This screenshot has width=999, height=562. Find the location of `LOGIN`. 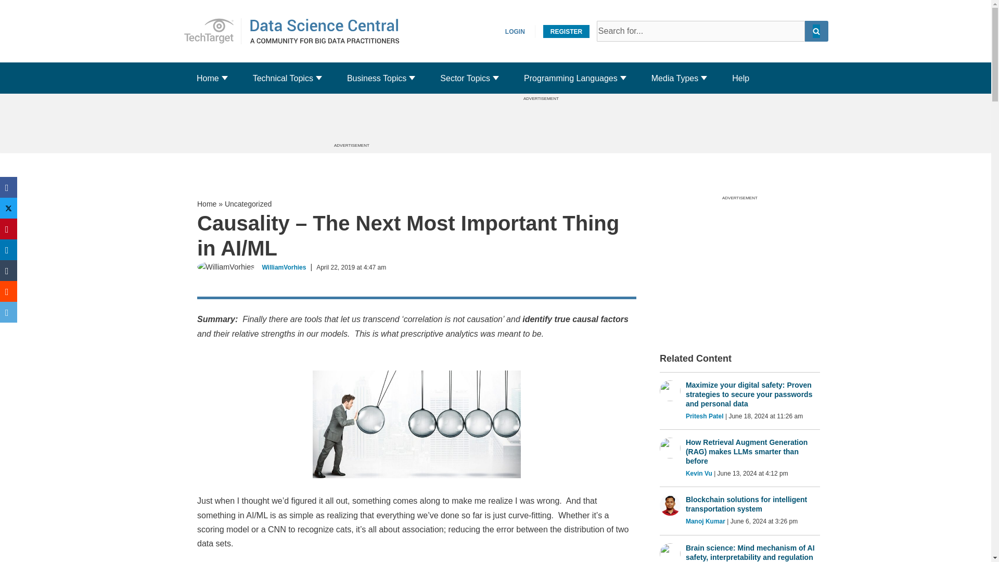

LOGIN is located at coordinates (515, 31).